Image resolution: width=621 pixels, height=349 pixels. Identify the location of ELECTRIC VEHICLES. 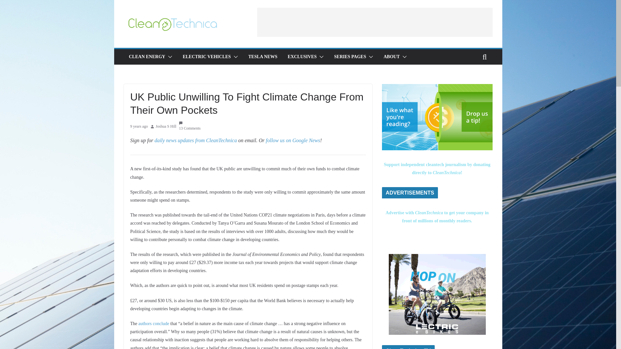
(207, 57).